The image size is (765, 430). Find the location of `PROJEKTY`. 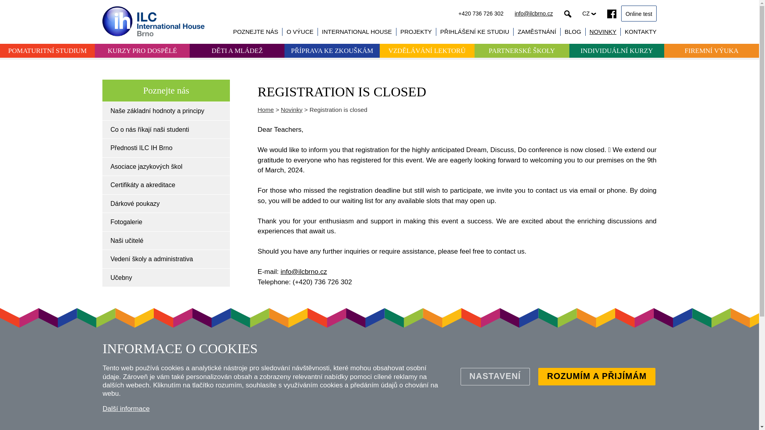

PROJEKTY is located at coordinates (416, 31).